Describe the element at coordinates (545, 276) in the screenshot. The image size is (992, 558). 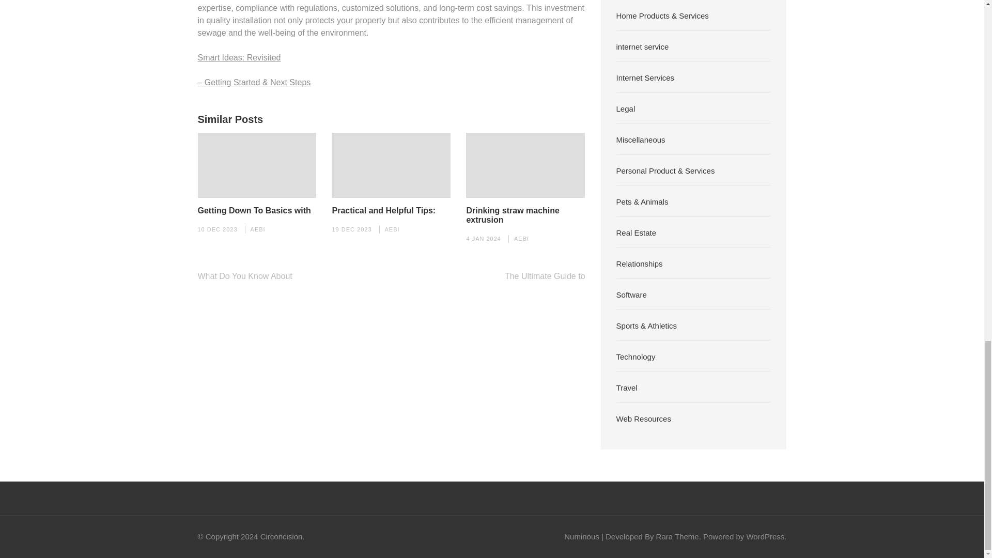
I see `The Ultimate Guide to` at that location.